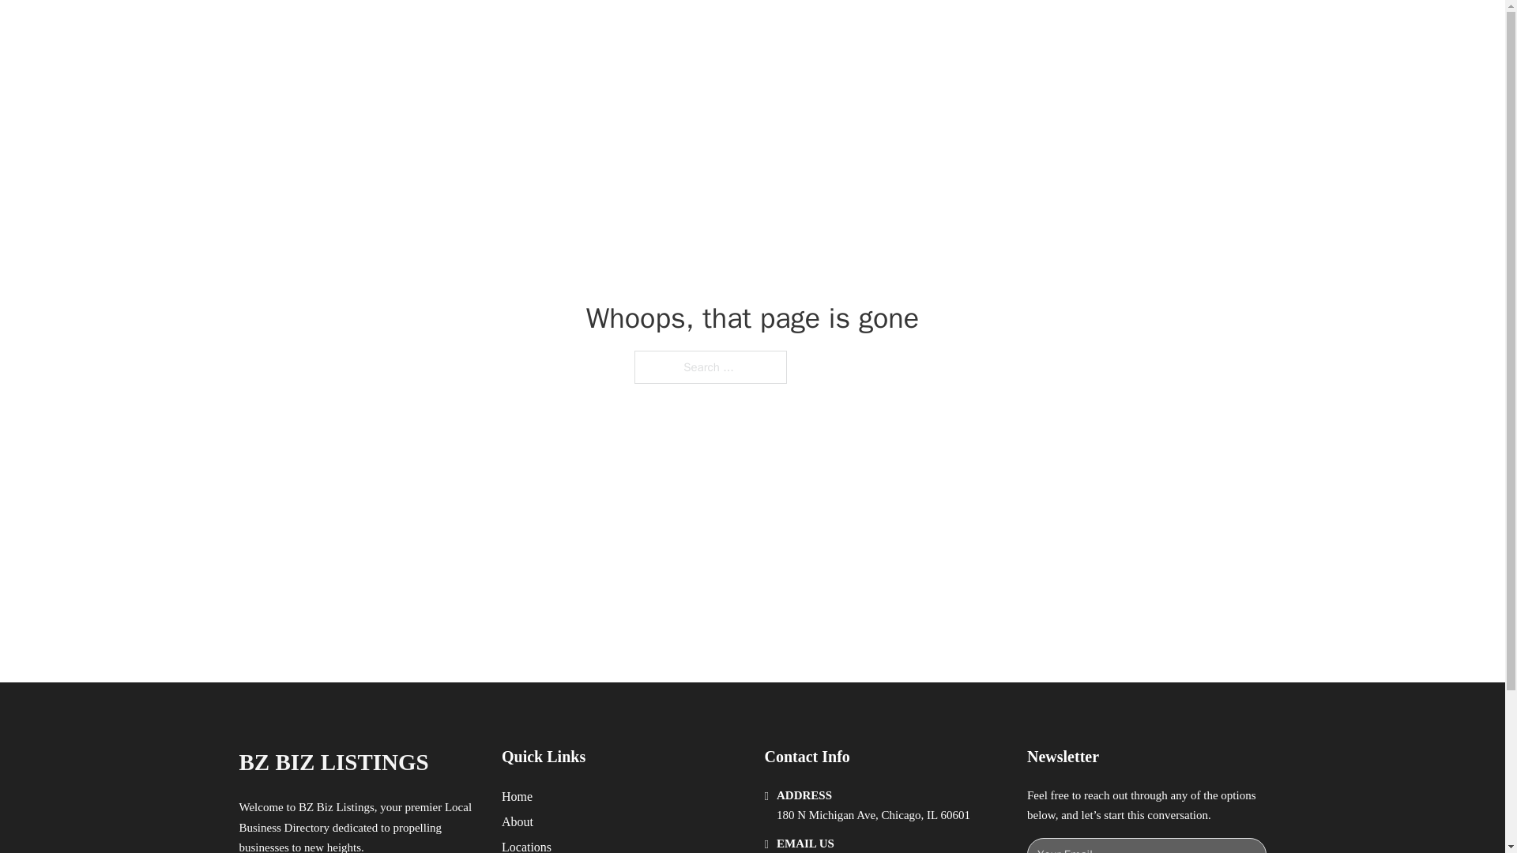 Image resolution: width=1517 pixels, height=853 pixels. What do you see at coordinates (411, 30) in the screenshot?
I see `BZ BIZ LISTINGS` at bounding box center [411, 30].